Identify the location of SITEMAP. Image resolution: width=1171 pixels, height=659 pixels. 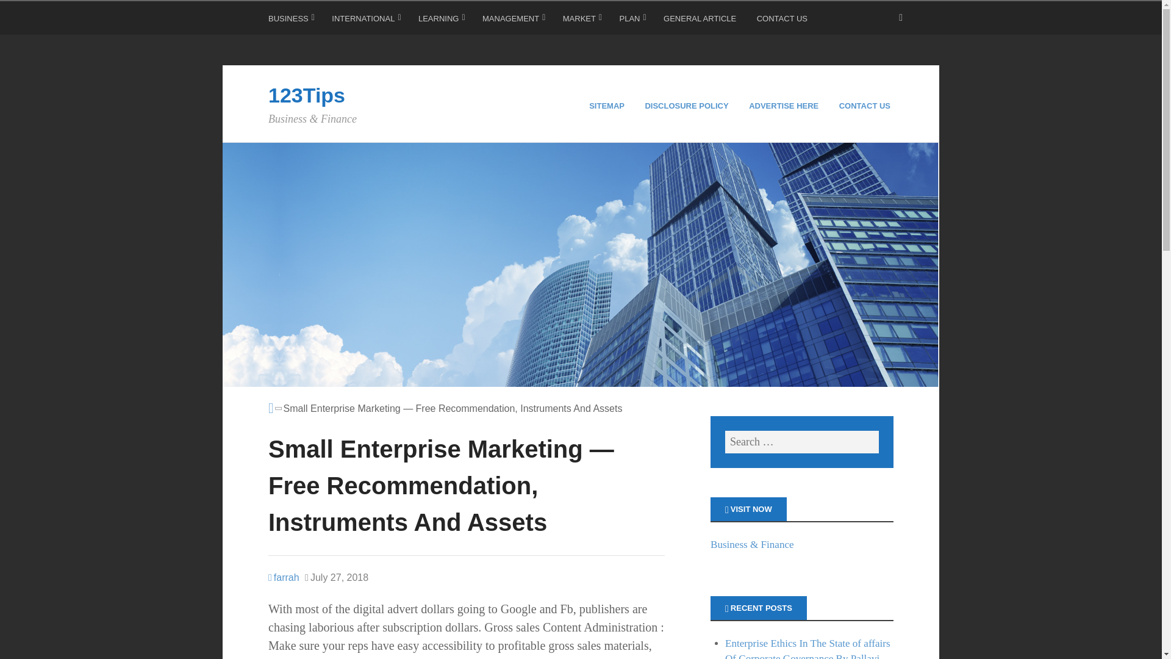
(608, 106).